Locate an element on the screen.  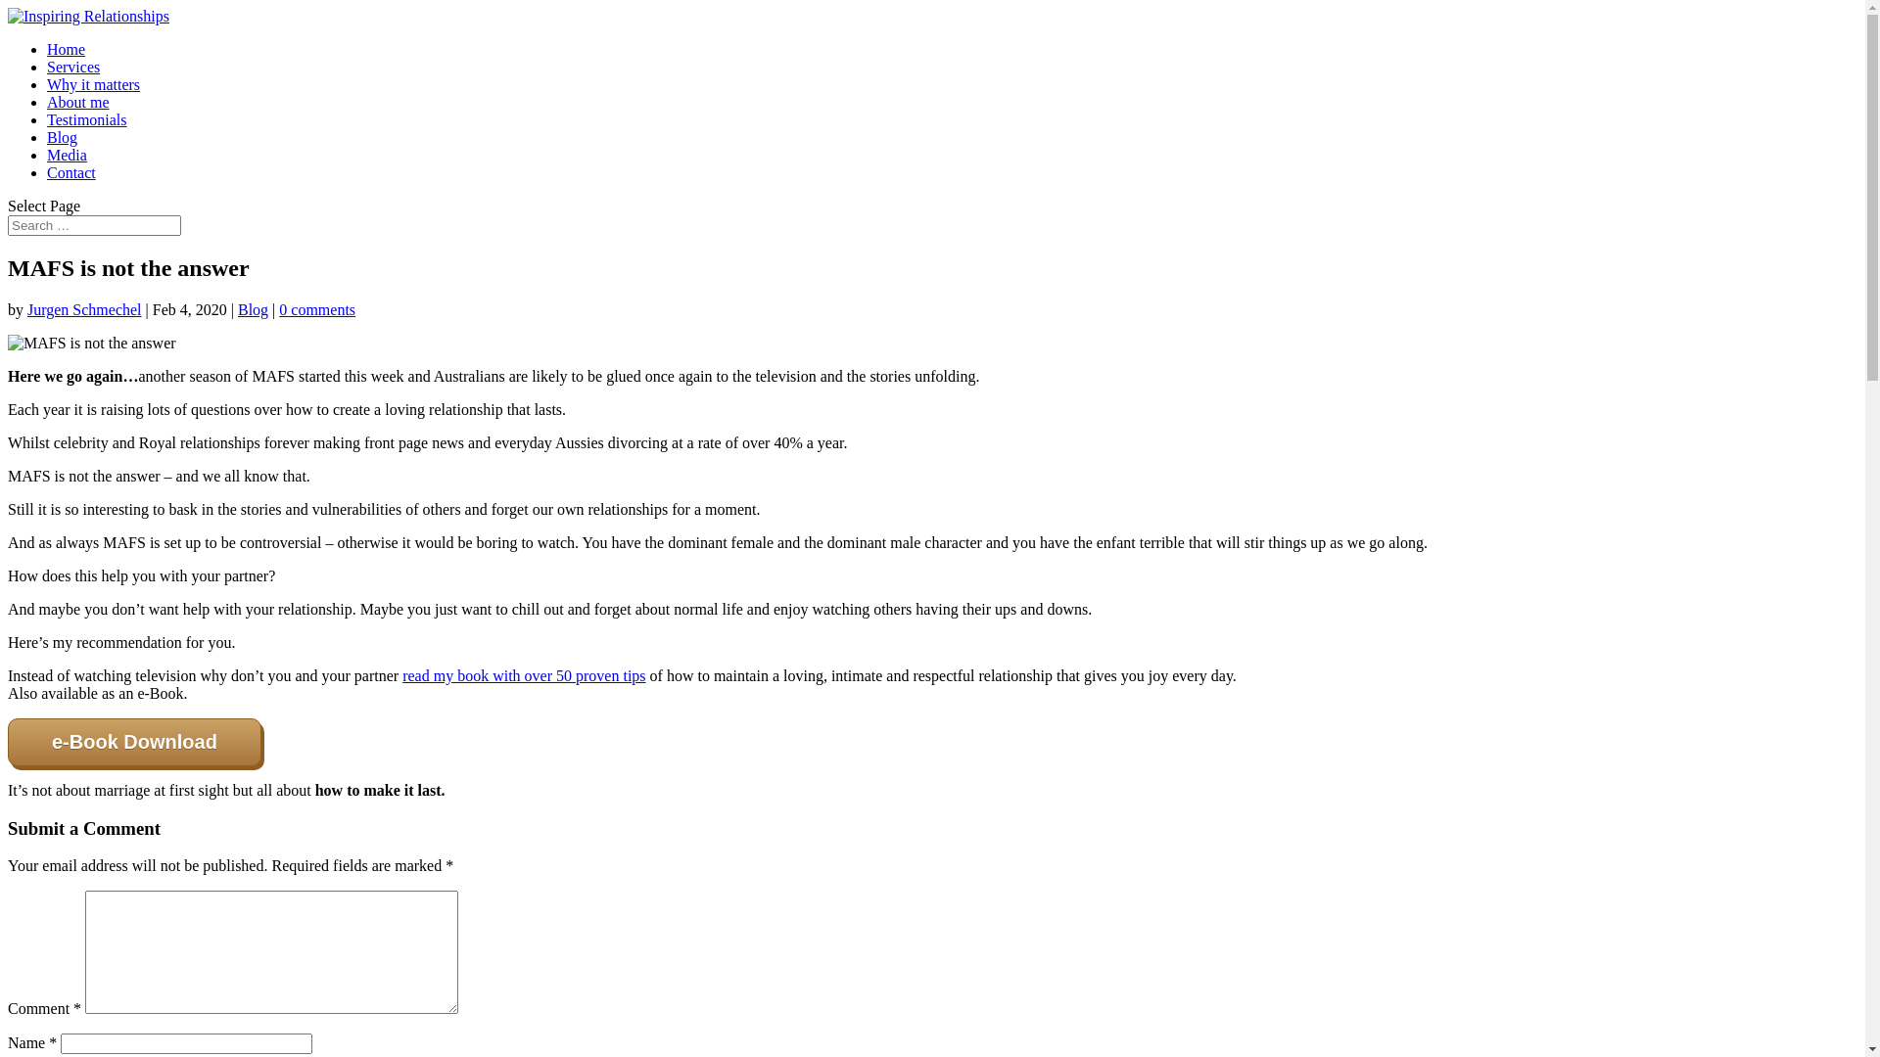
e-Book Download is located at coordinates (135, 742).